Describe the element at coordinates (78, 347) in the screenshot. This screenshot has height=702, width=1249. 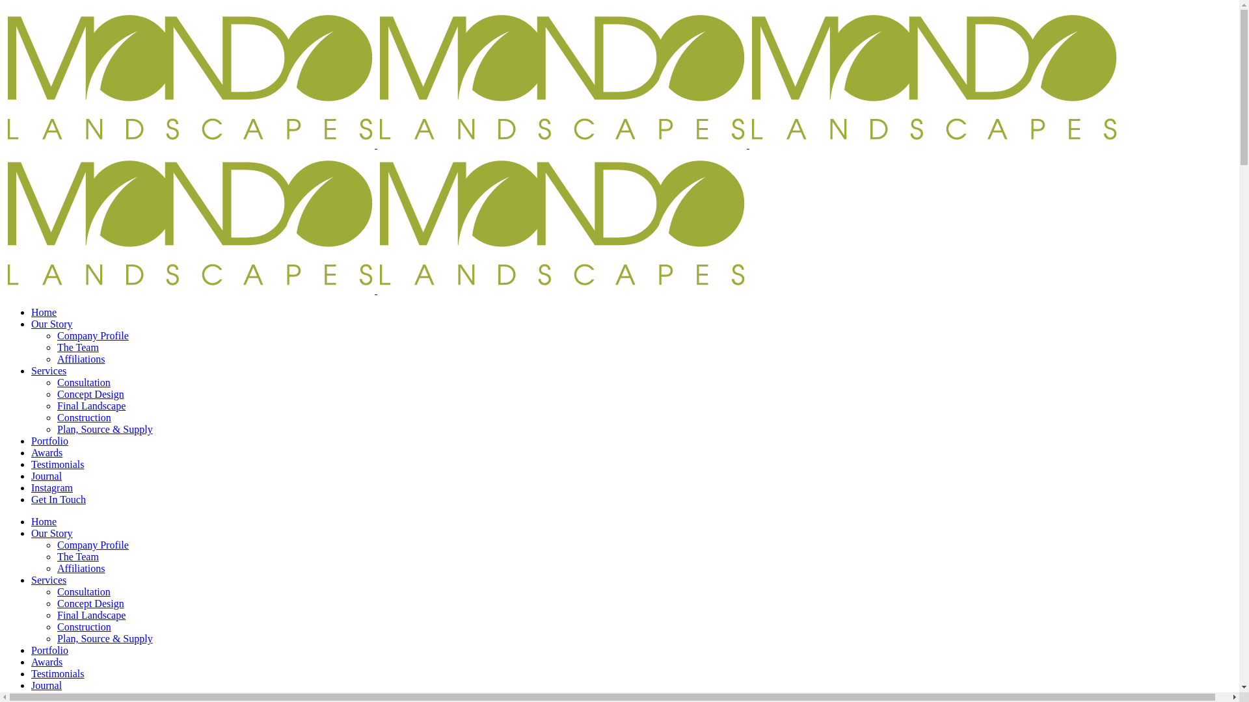
I see `The Team` at that location.